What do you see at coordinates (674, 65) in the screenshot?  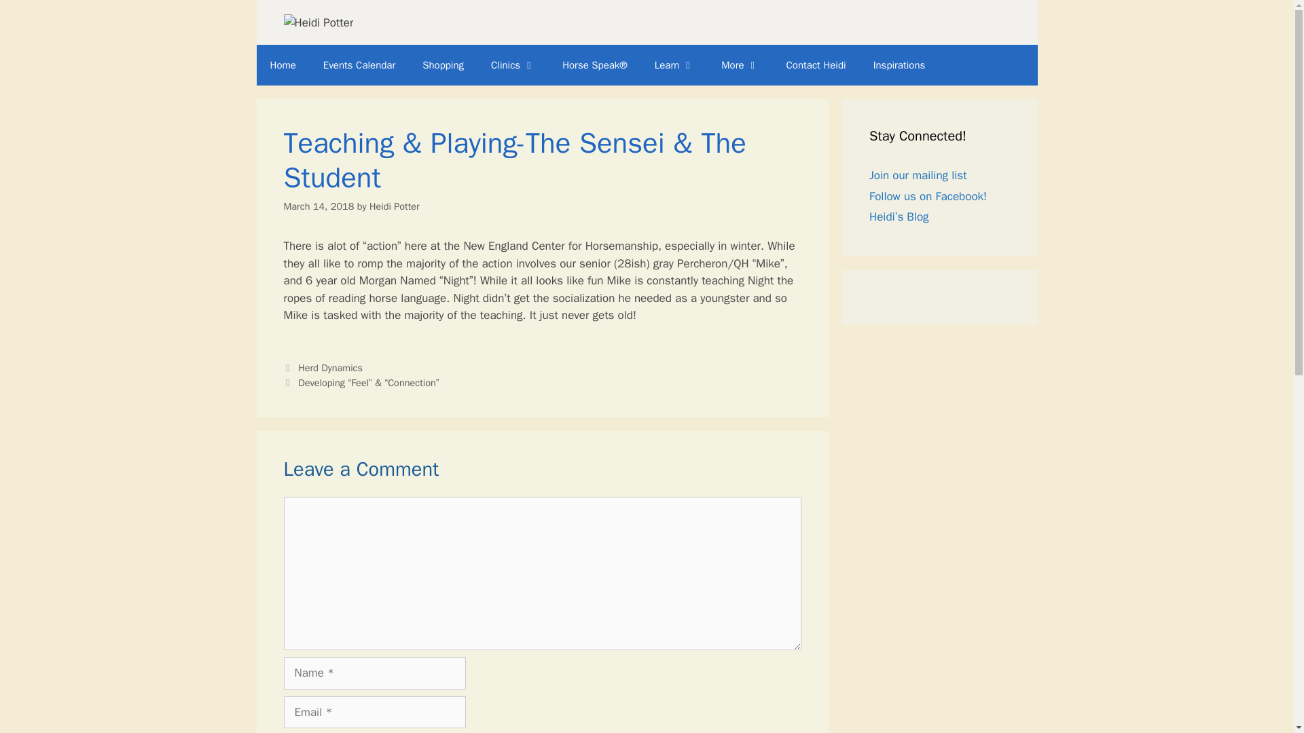 I see `Learn` at bounding box center [674, 65].